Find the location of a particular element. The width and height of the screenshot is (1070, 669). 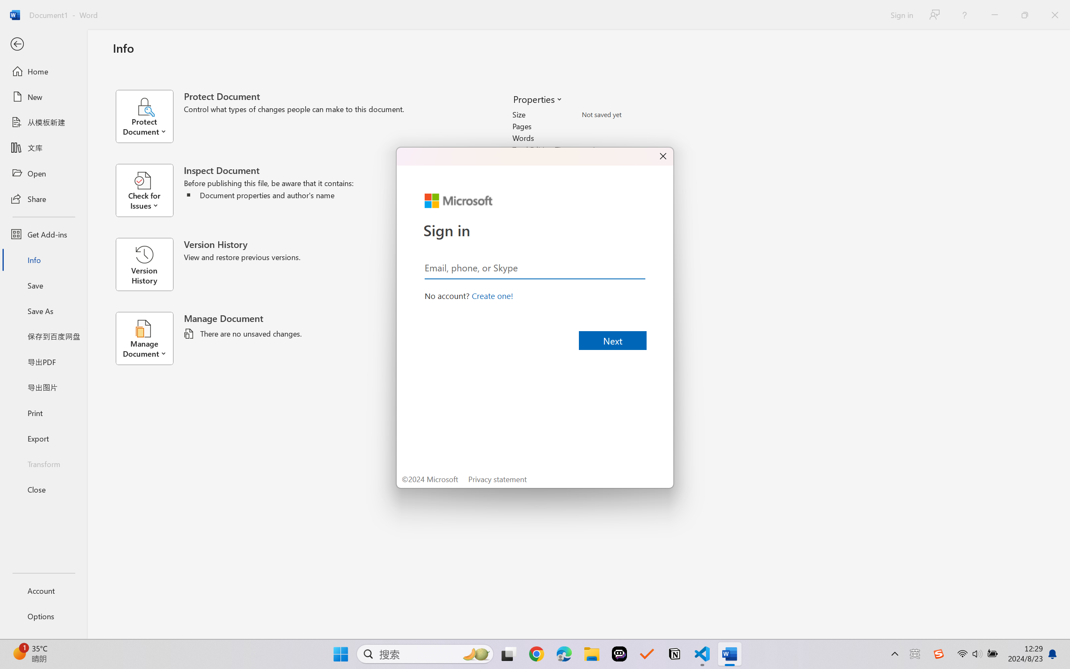

Info is located at coordinates (43, 260).